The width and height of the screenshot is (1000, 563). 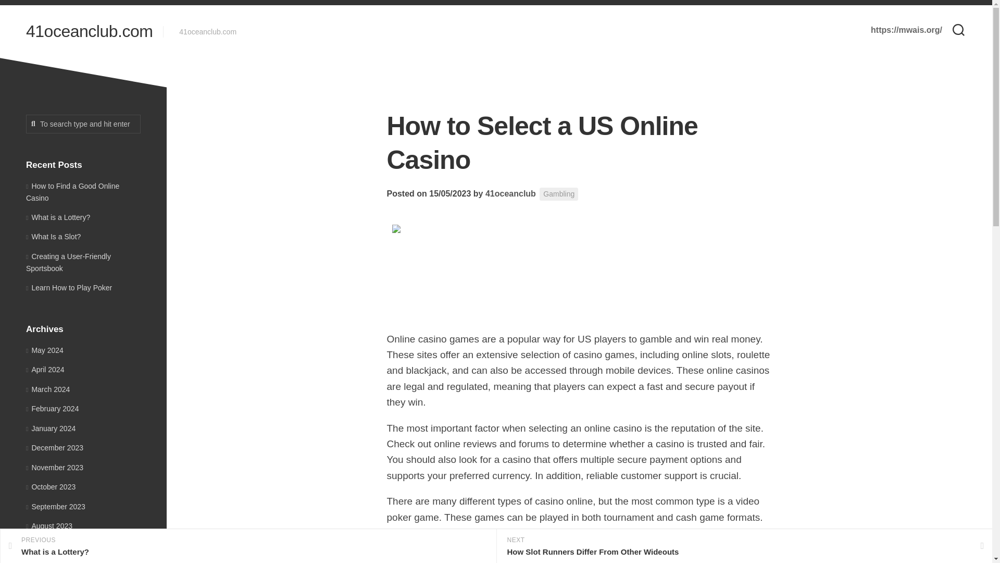 What do you see at coordinates (72, 191) in the screenshot?
I see `How to Find a Good Online Casino` at bounding box center [72, 191].